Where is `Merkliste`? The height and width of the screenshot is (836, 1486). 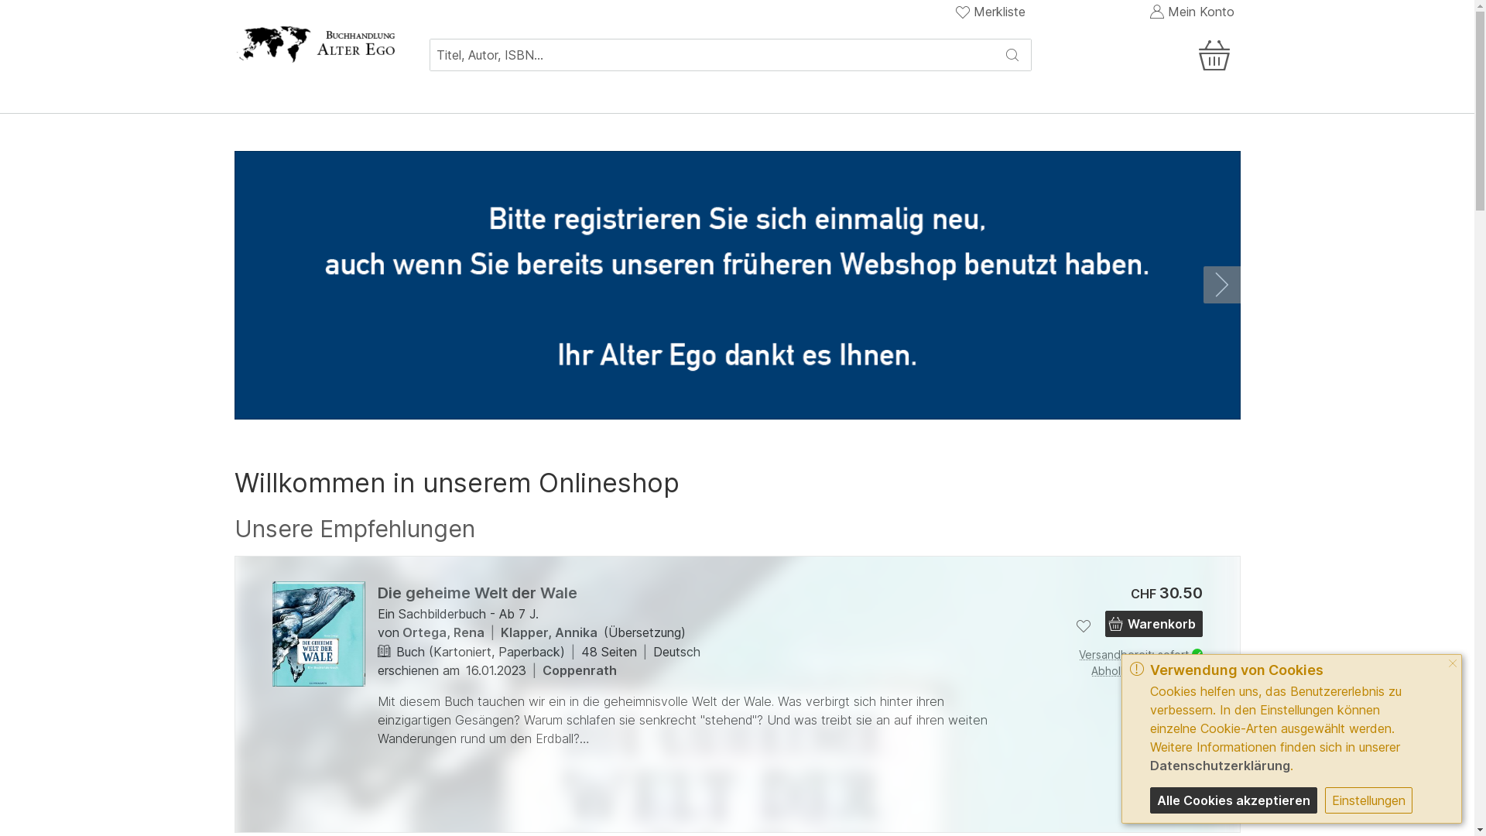
Merkliste is located at coordinates (991, 12).